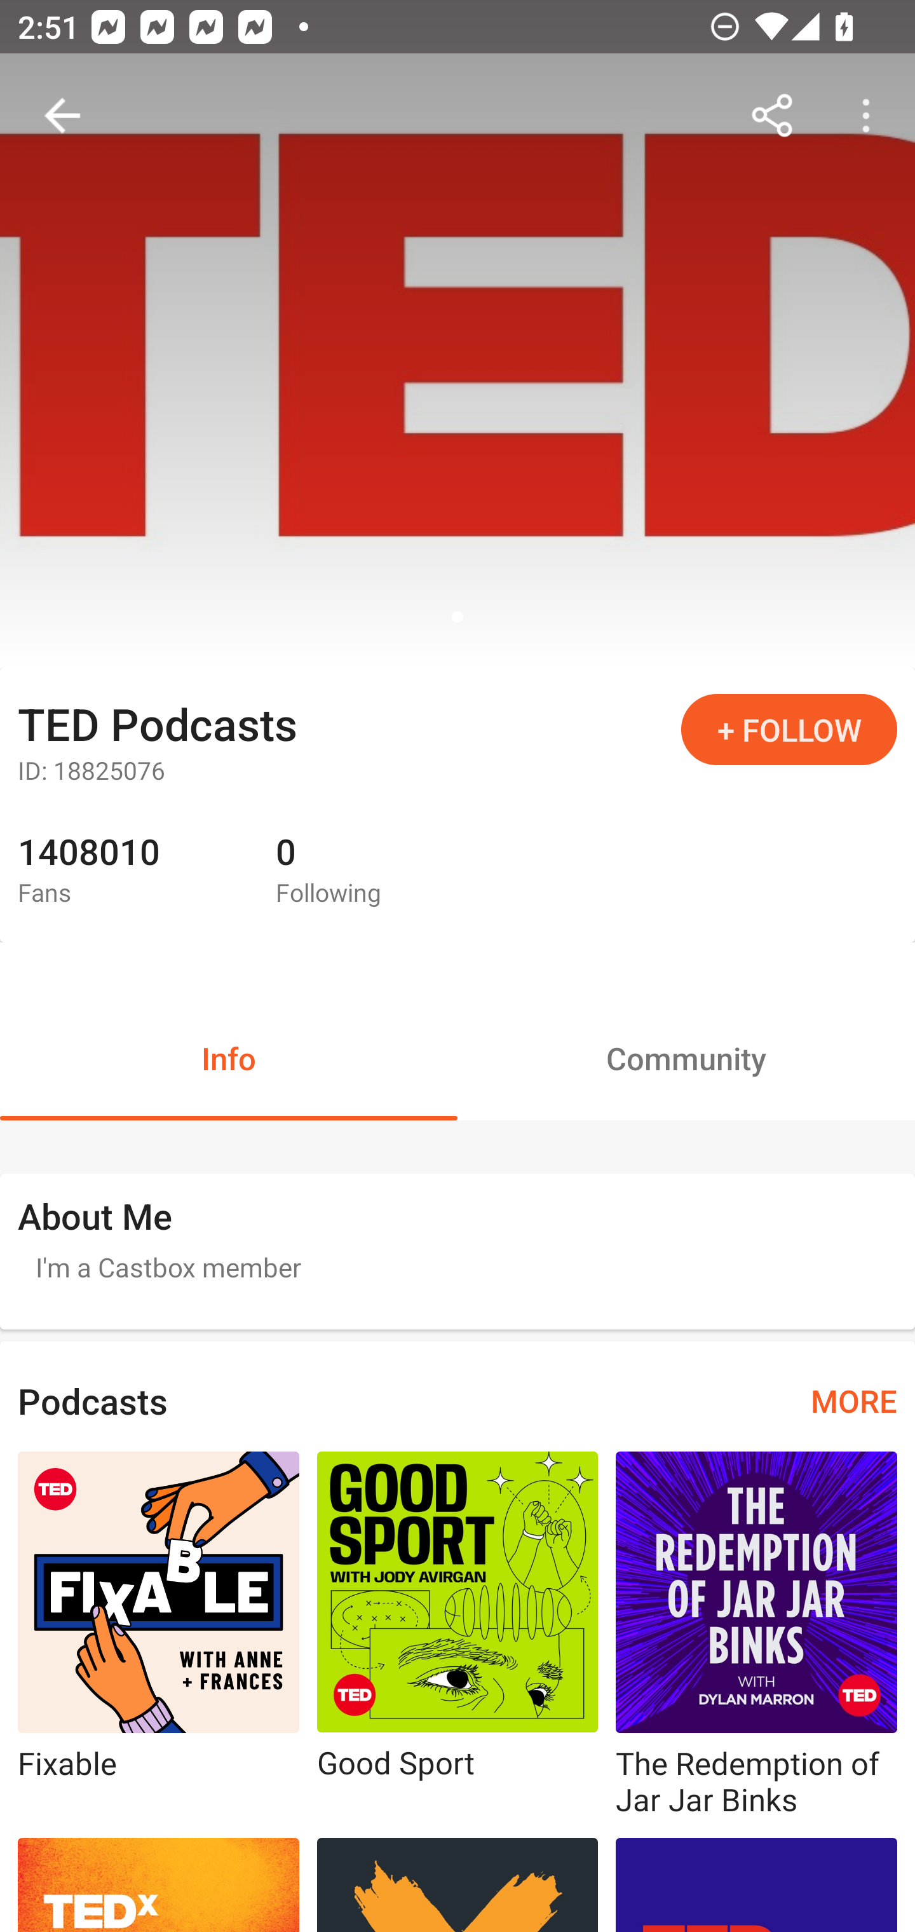  I want to click on Navigate up, so click(62, 116).